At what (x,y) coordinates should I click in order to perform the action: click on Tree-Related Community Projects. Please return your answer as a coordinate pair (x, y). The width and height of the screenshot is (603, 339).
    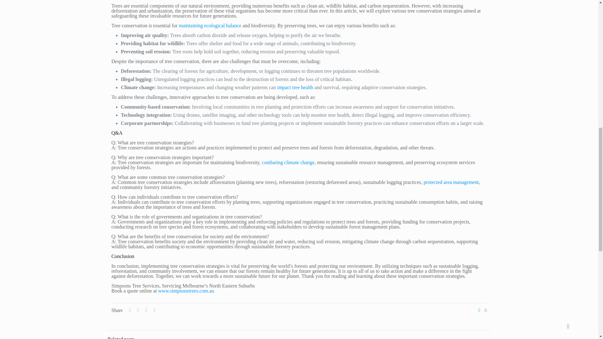
    Looking at the image, I should click on (288, 162).